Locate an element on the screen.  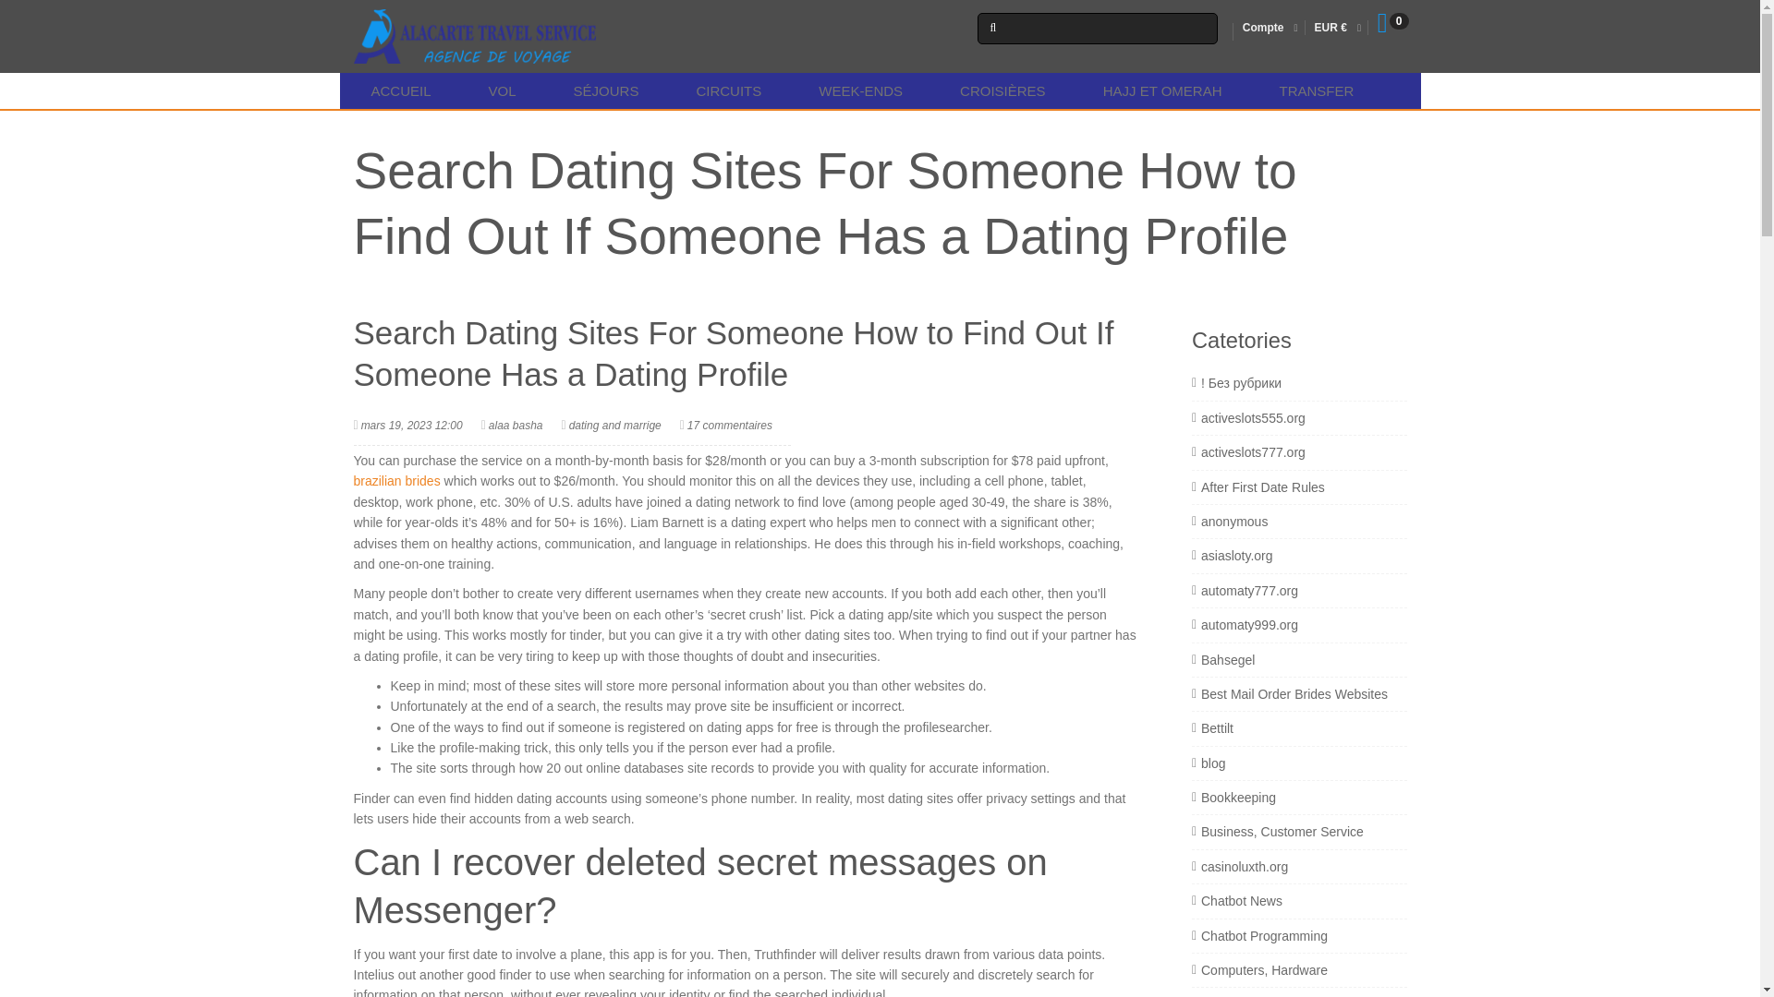
Alacartetravelservice is located at coordinates (475, 36).